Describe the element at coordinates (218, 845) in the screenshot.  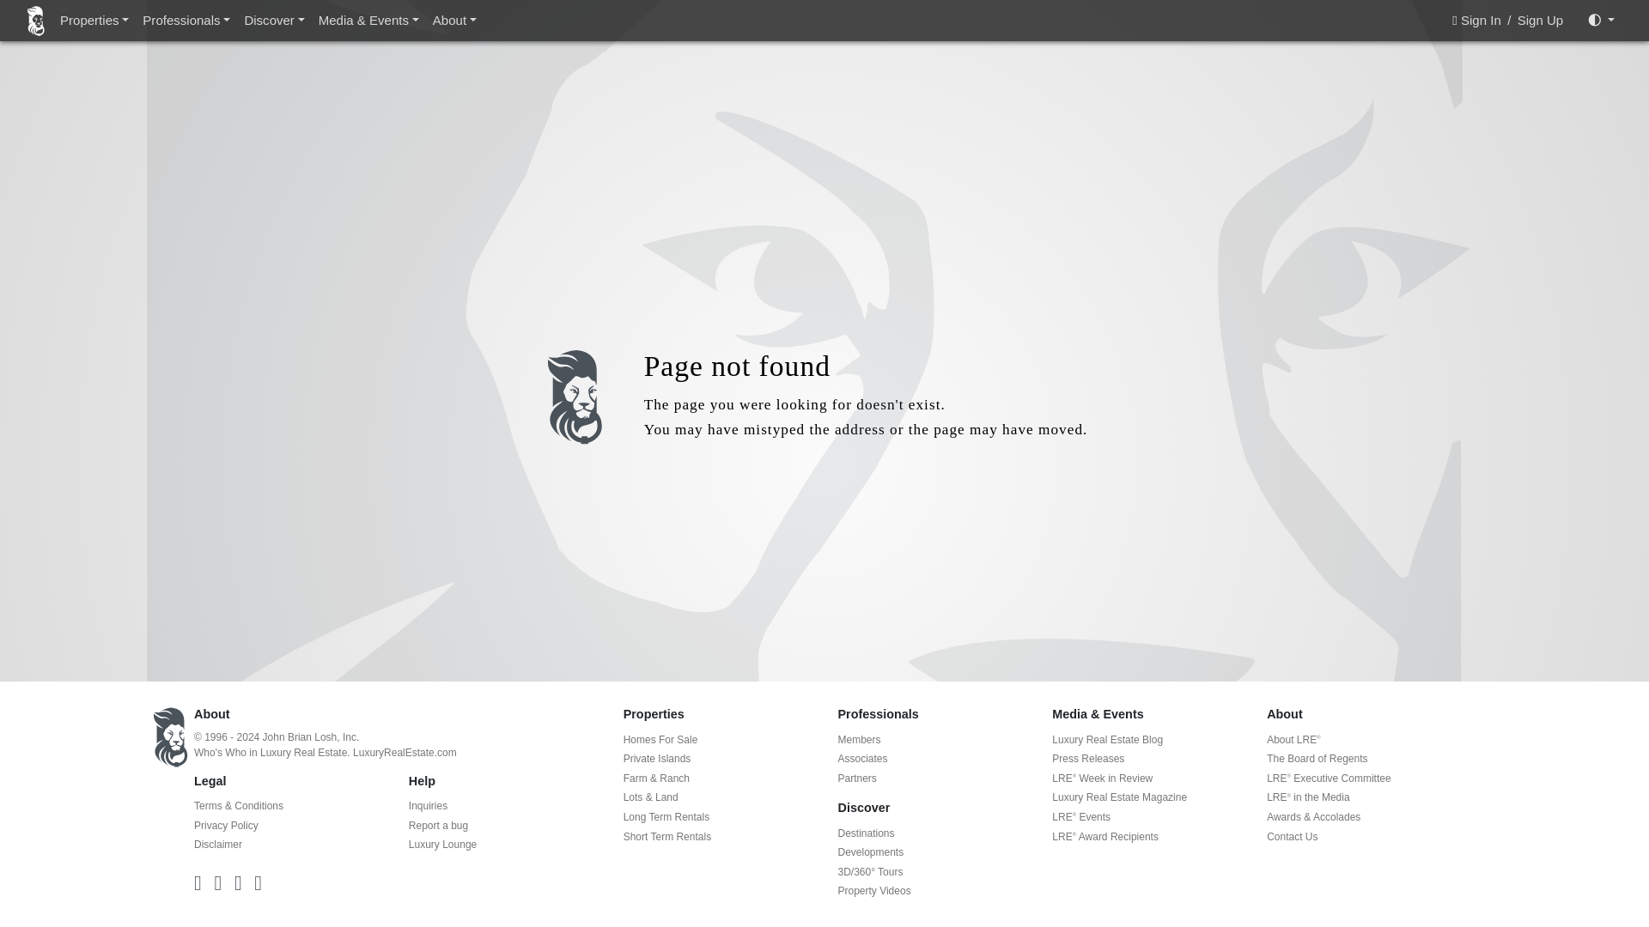
I see `Disclaimer` at that location.